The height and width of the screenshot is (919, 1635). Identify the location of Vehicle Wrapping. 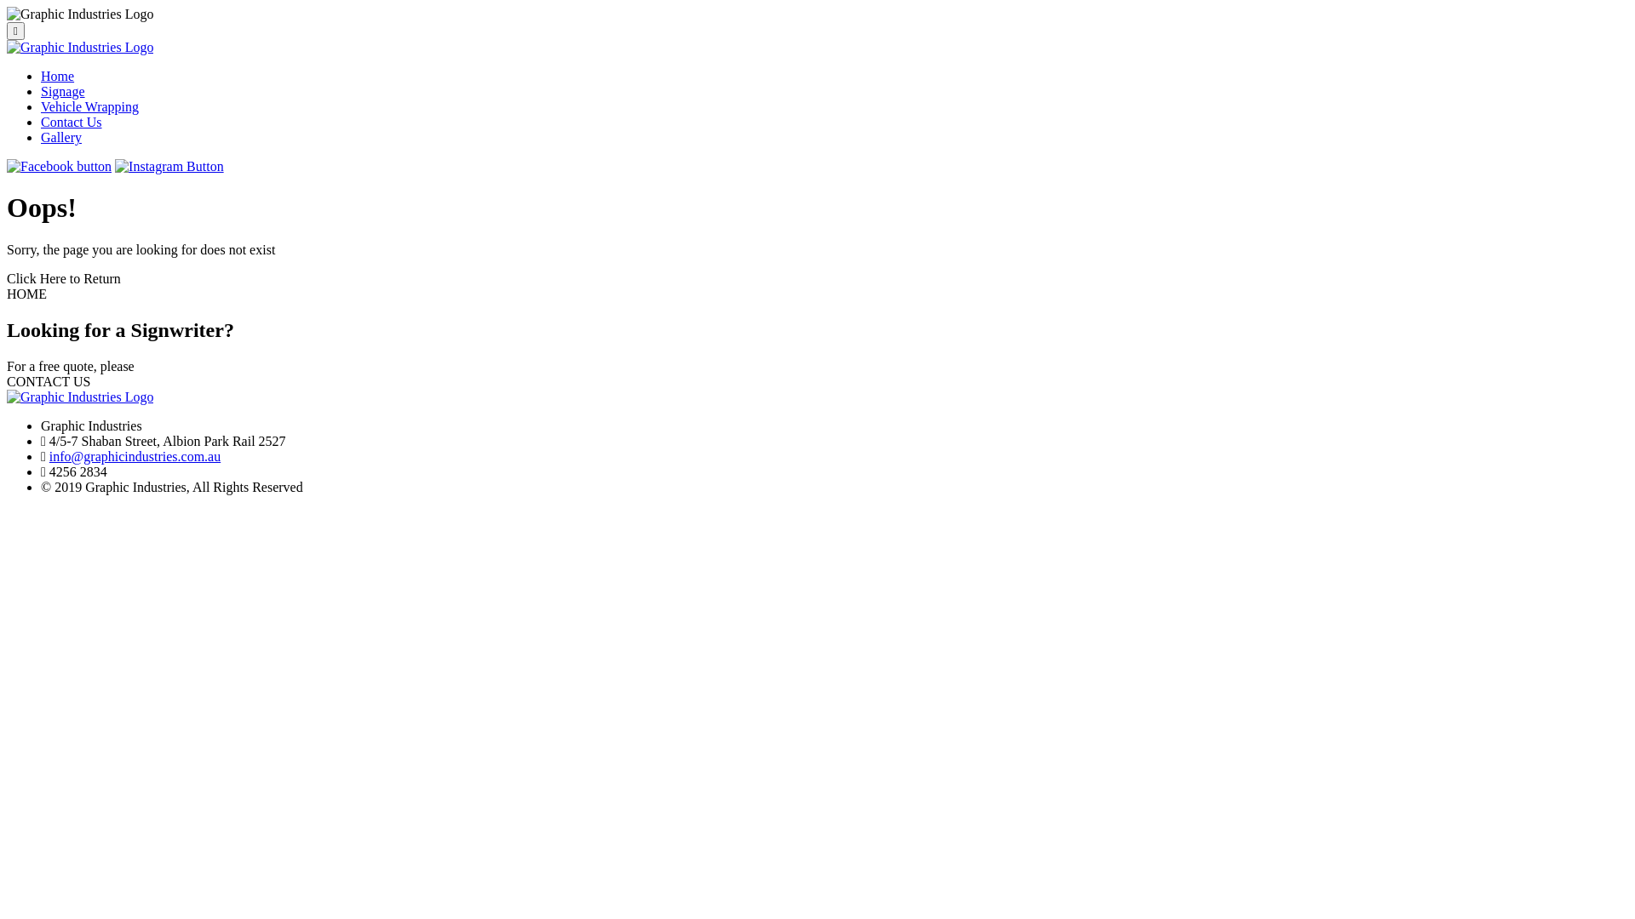
(90, 107).